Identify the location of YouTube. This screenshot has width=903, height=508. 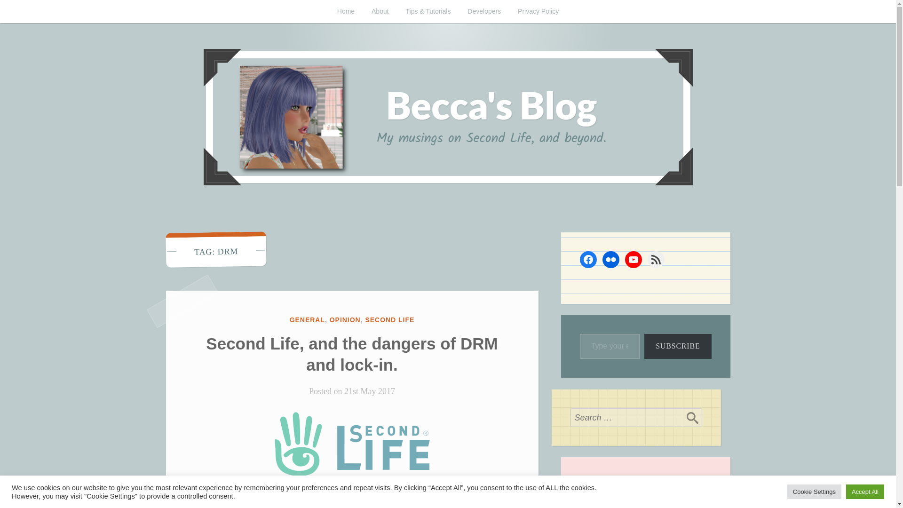
(633, 260).